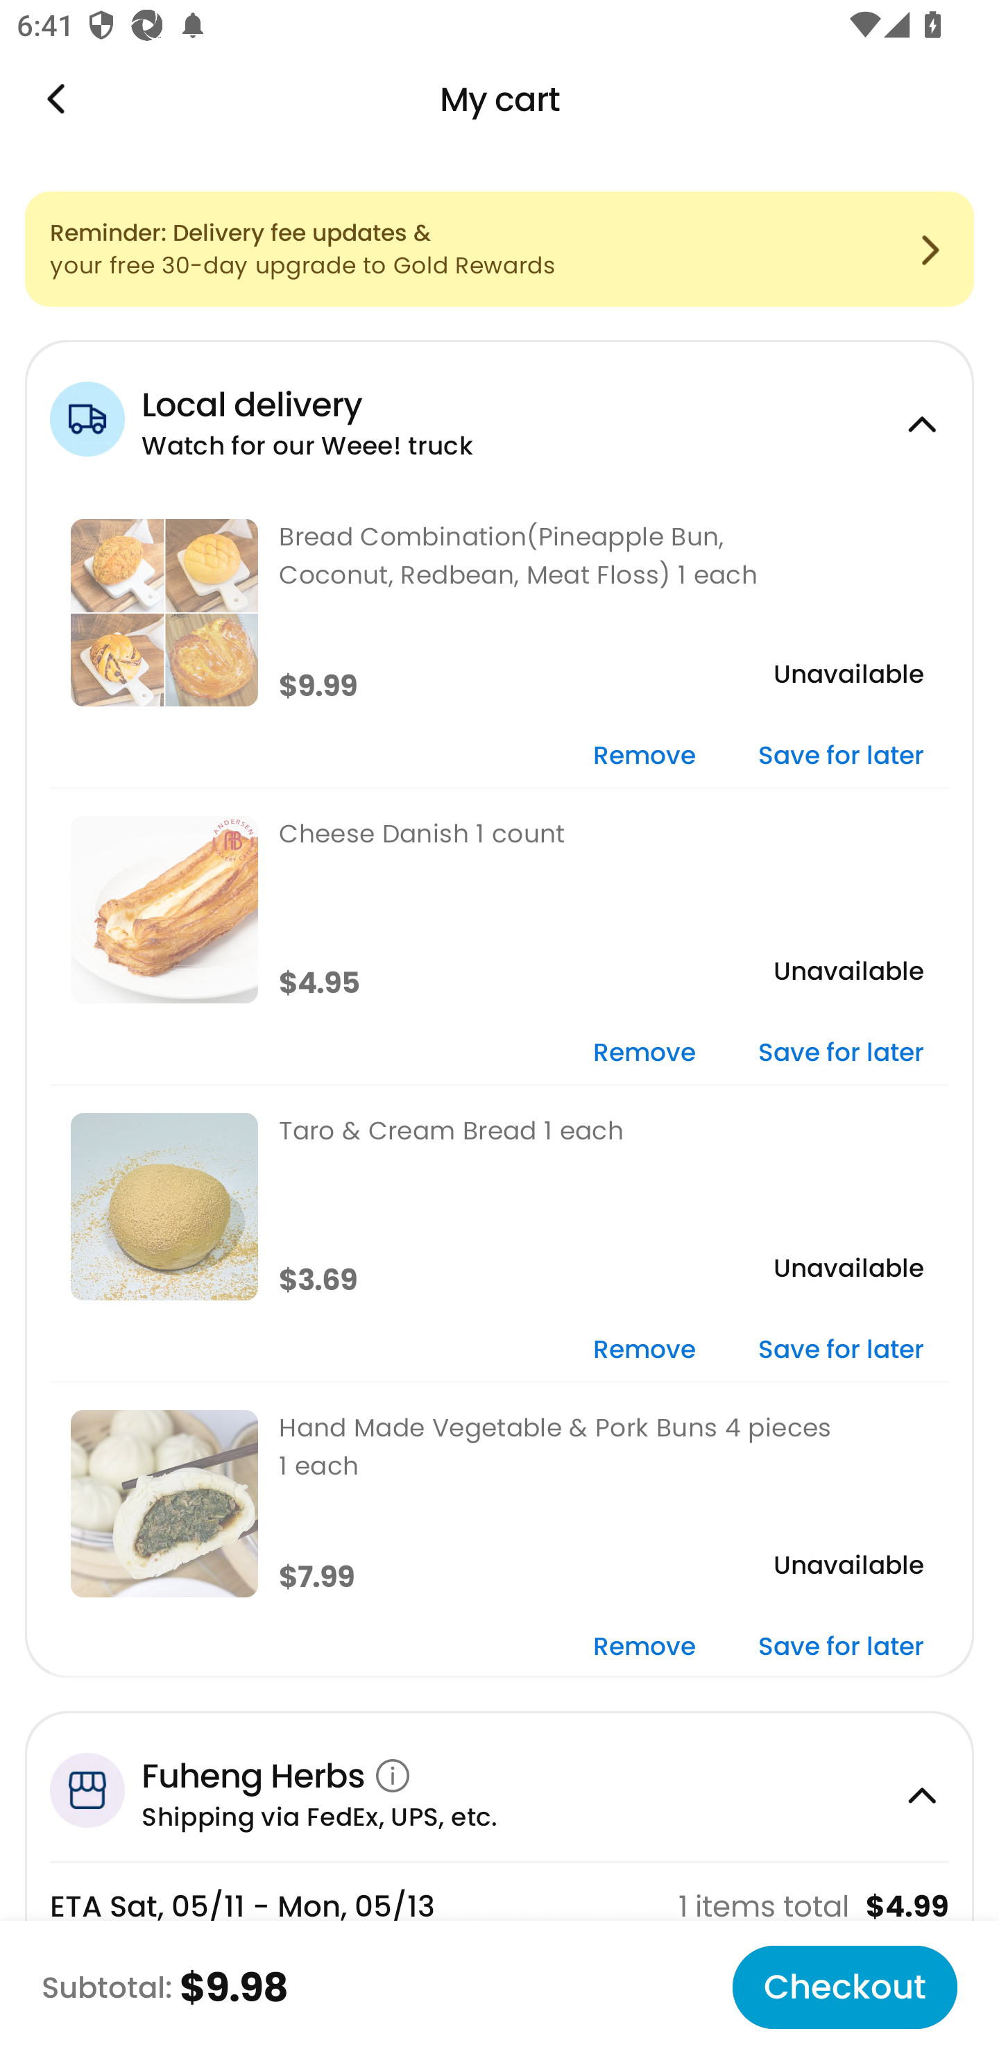 The width and height of the screenshot is (999, 2054). Describe the element at coordinates (644, 1648) in the screenshot. I see `Remove` at that location.